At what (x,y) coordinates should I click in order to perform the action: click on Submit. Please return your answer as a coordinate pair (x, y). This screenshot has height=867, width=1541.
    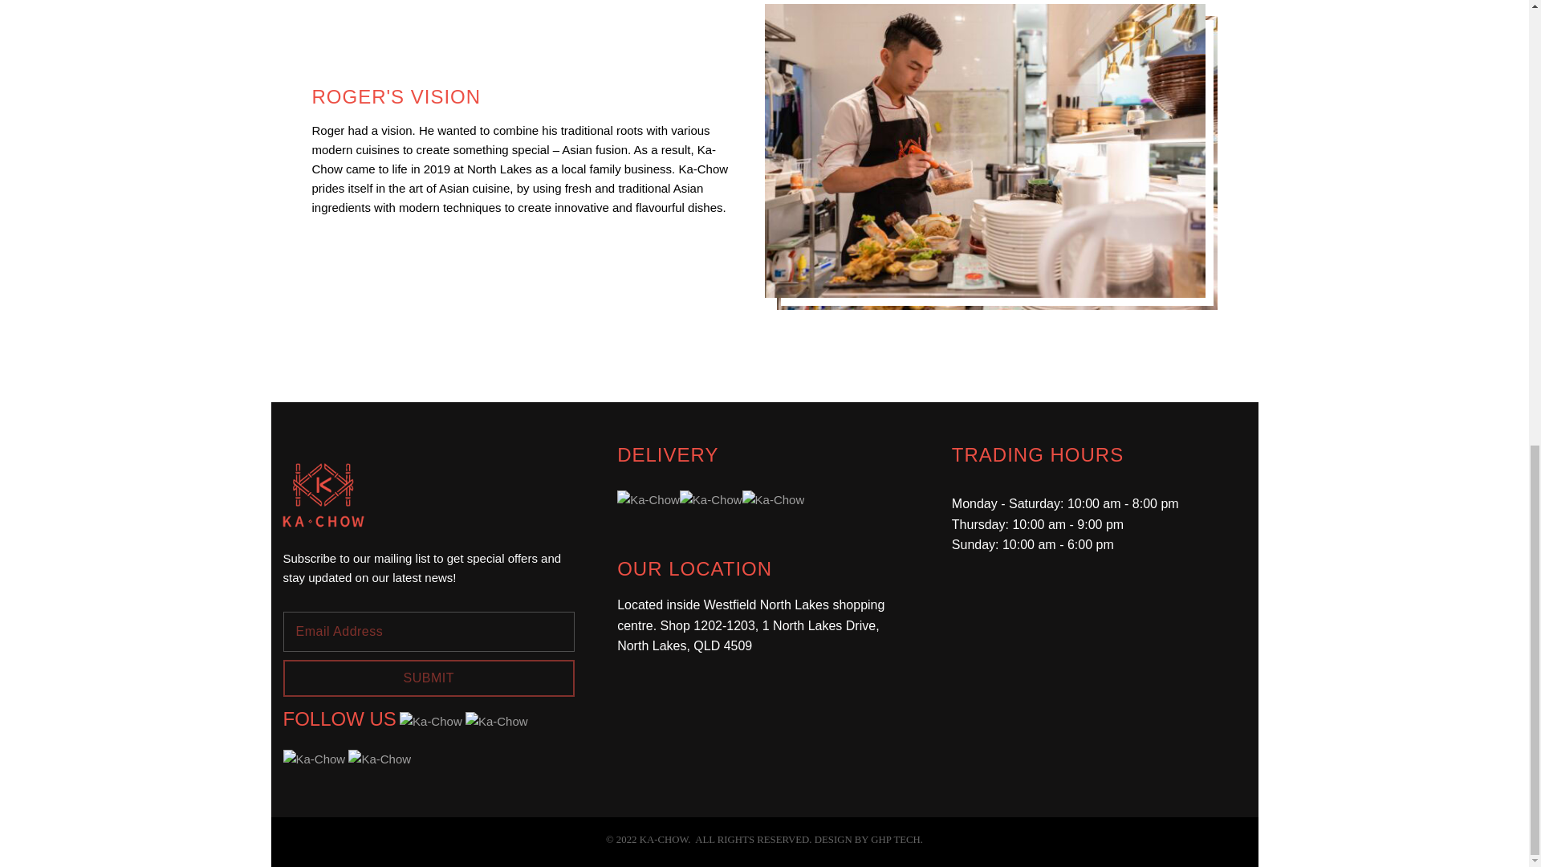
    Looking at the image, I should click on (429, 678).